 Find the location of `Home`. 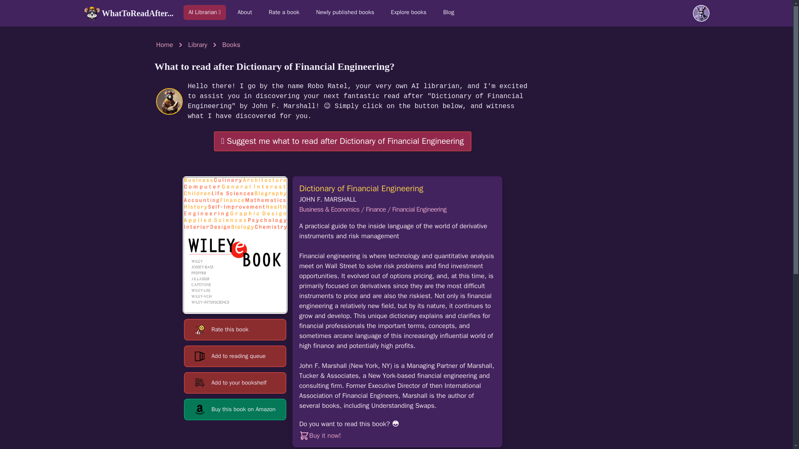

Home is located at coordinates (164, 45).